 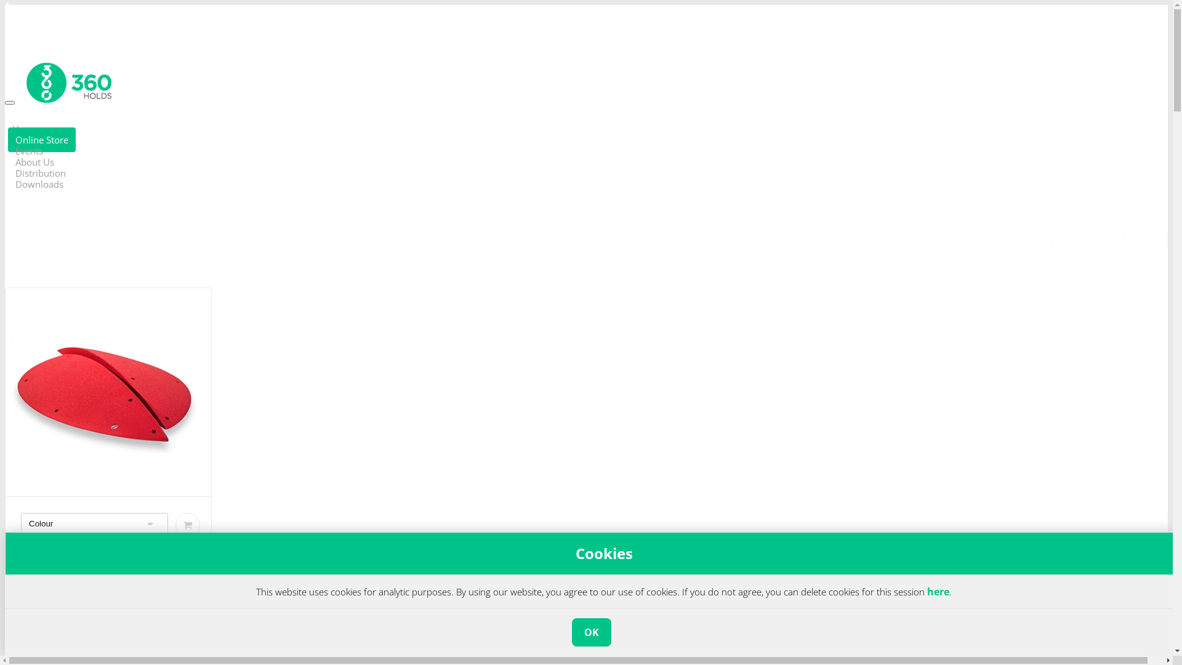 I want to click on OK, so click(x=591, y=632).